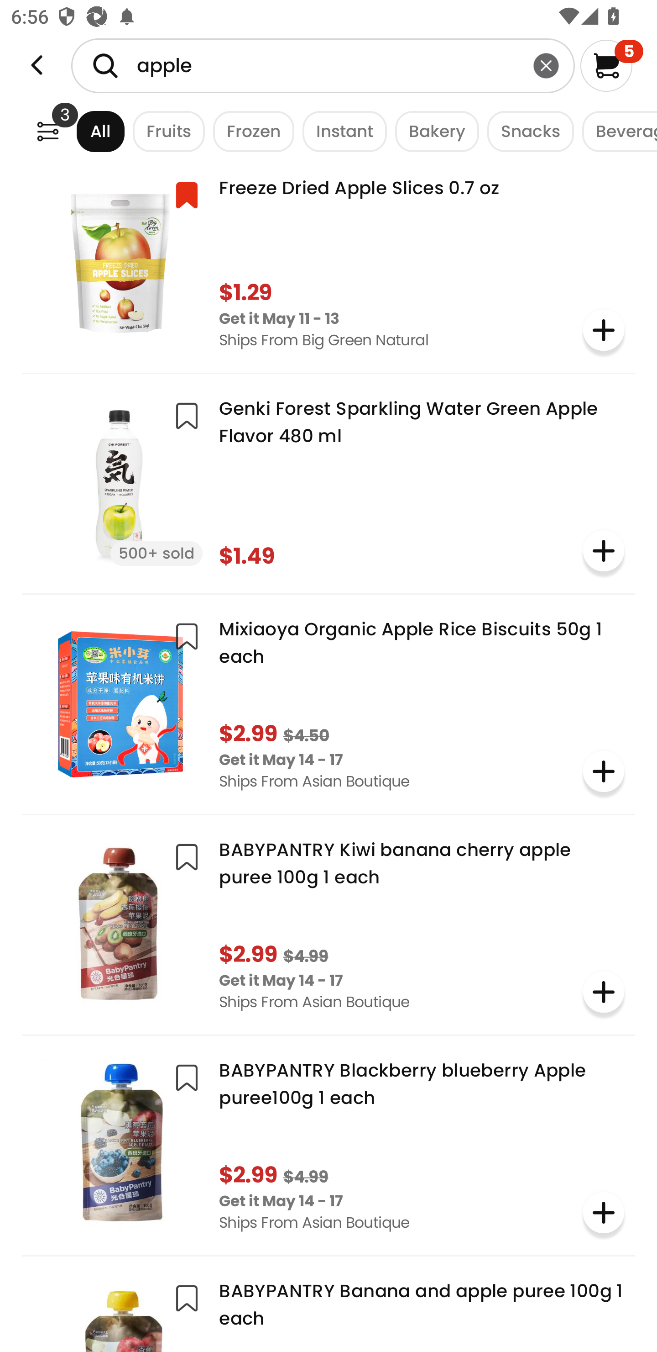 The width and height of the screenshot is (657, 1352). I want to click on apple, so click(323, 65).